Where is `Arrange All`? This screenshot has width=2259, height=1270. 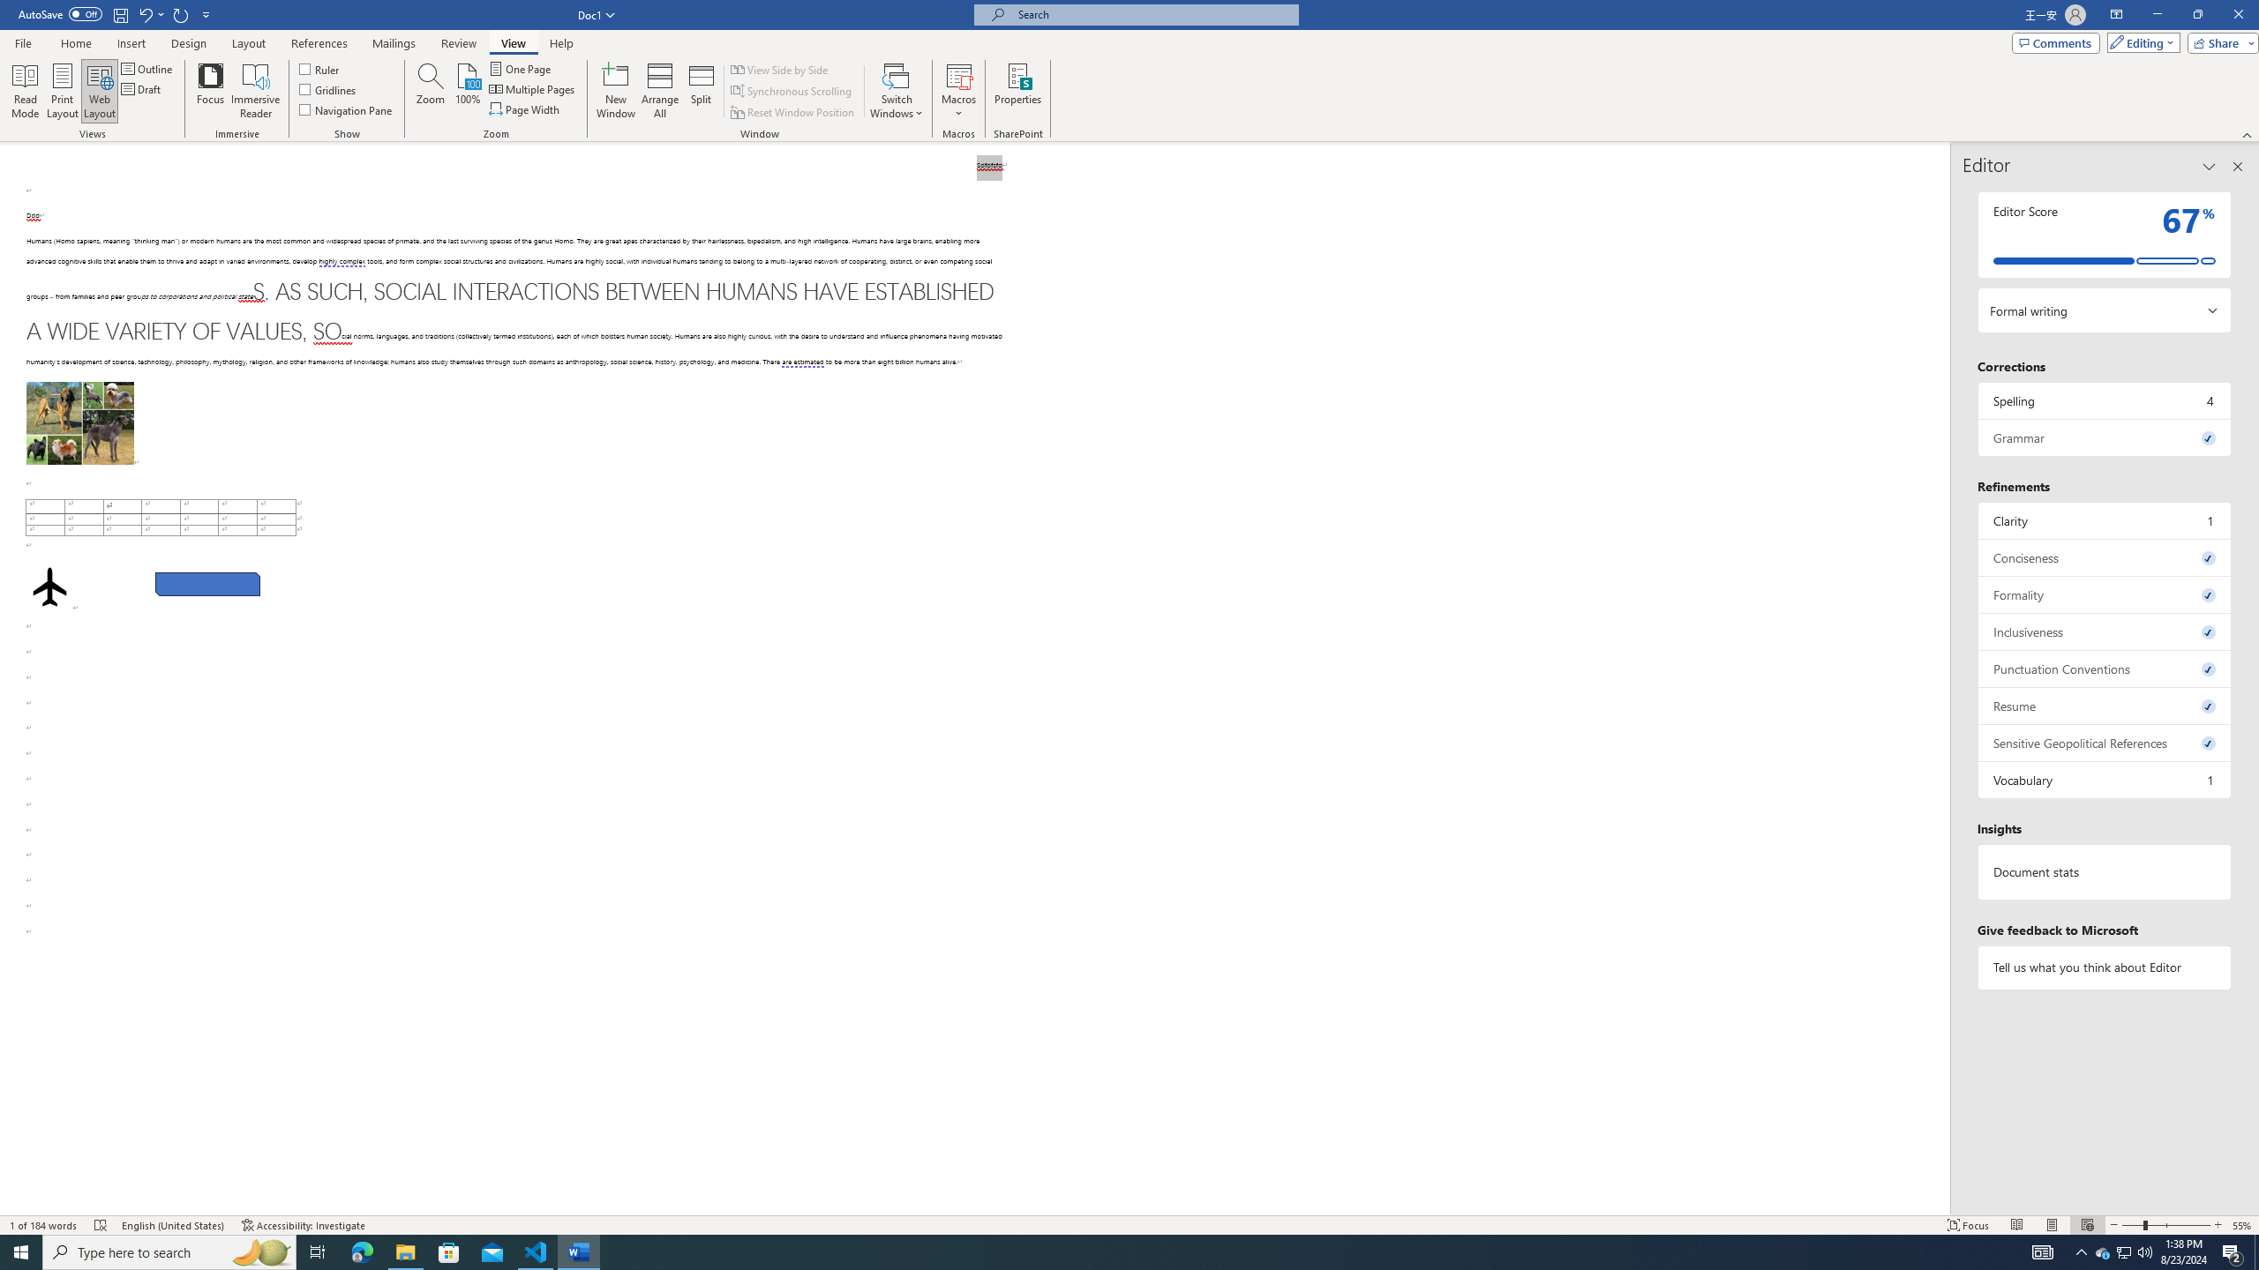
Arrange All is located at coordinates (660, 91).